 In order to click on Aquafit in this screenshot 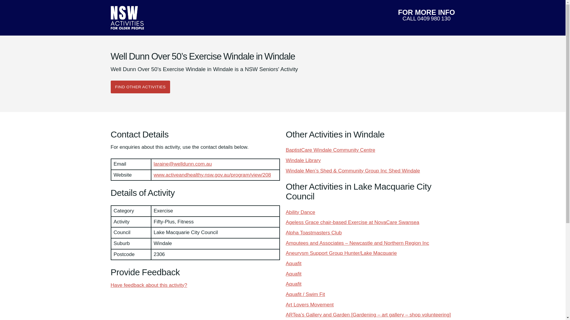, I will do `click(426, 15)`.